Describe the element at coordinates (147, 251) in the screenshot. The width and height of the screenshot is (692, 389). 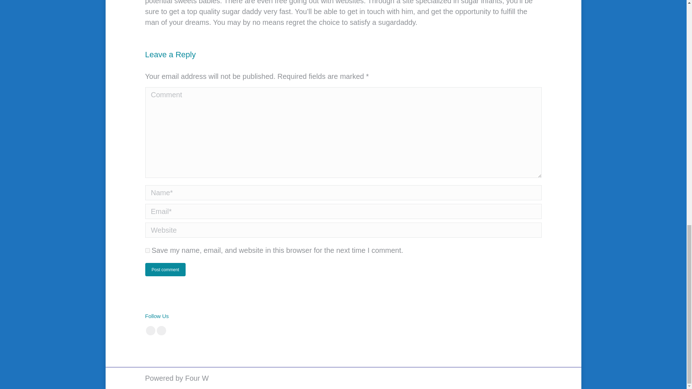
I see `yes` at that location.